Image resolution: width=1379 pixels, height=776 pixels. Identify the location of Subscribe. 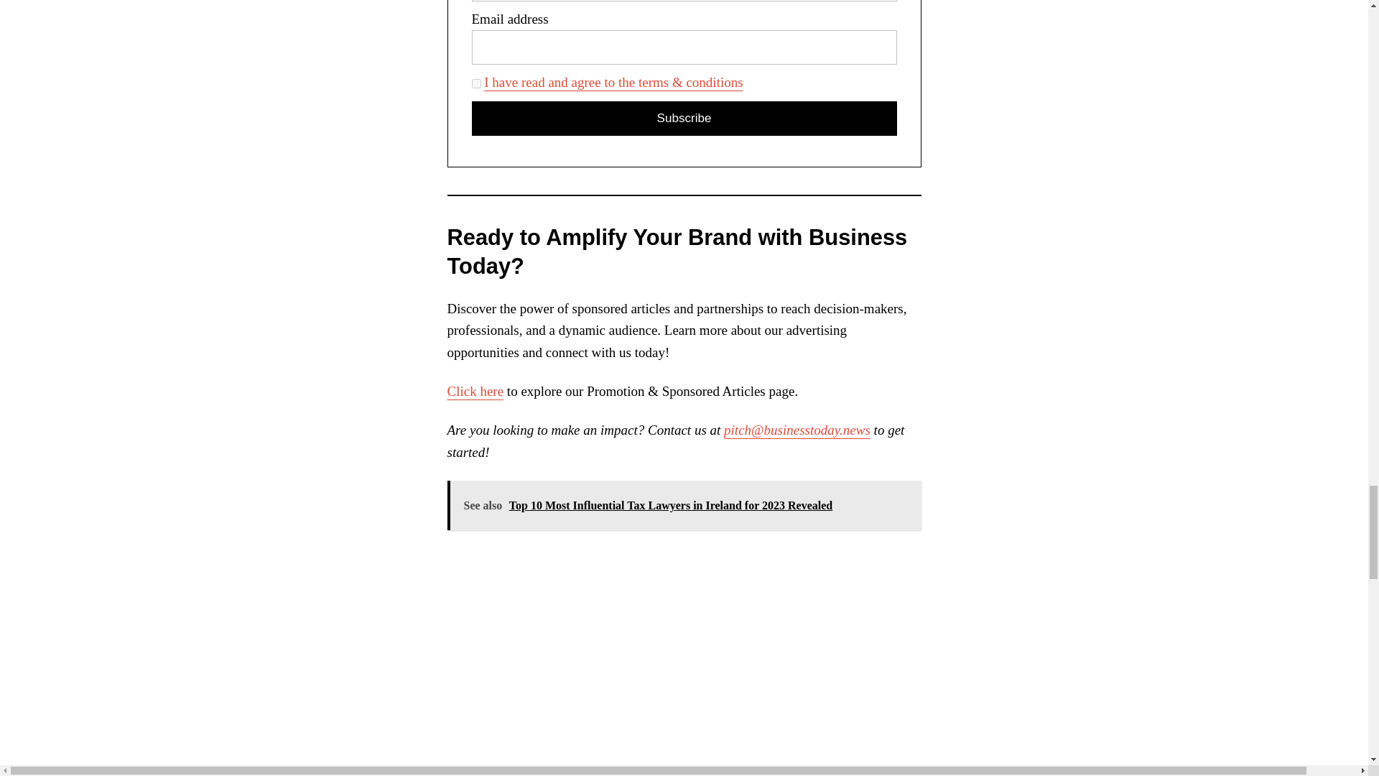
(684, 119).